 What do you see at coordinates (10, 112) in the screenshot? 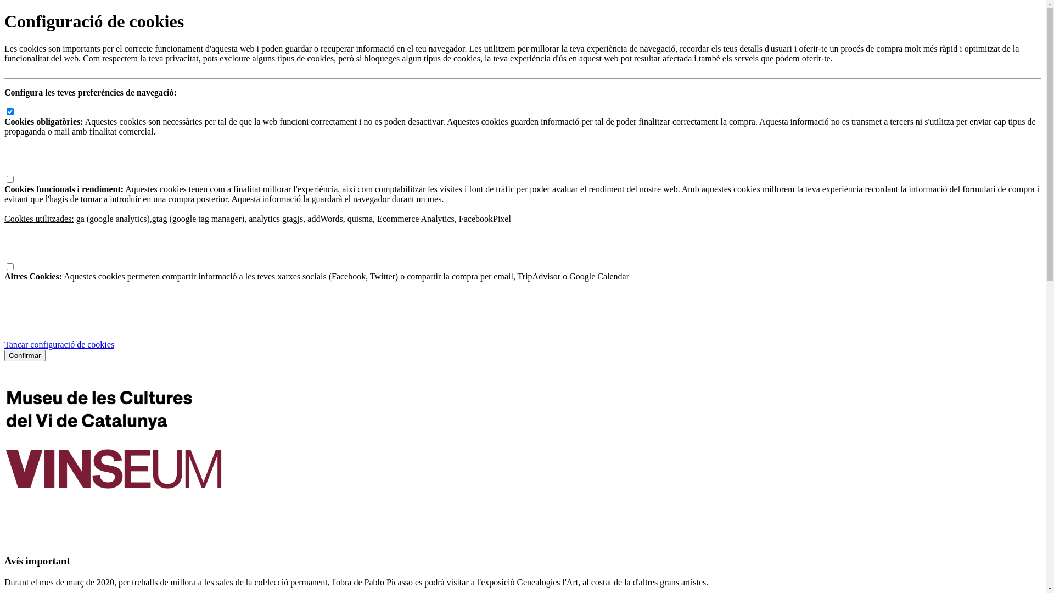
I see `on` at bounding box center [10, 112].